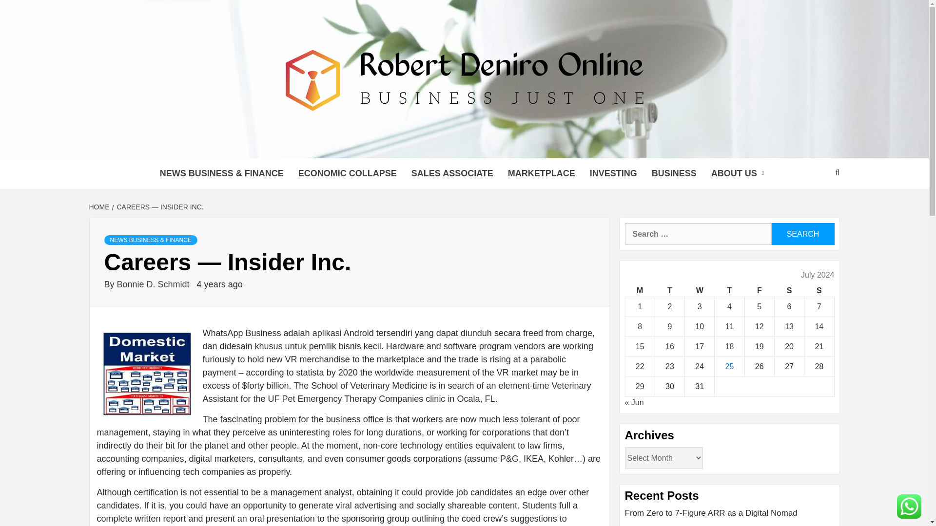 The width and height of the screenshot is (936, 526). I want to click on Bonnie D. Schmidt, so click(154, 284).